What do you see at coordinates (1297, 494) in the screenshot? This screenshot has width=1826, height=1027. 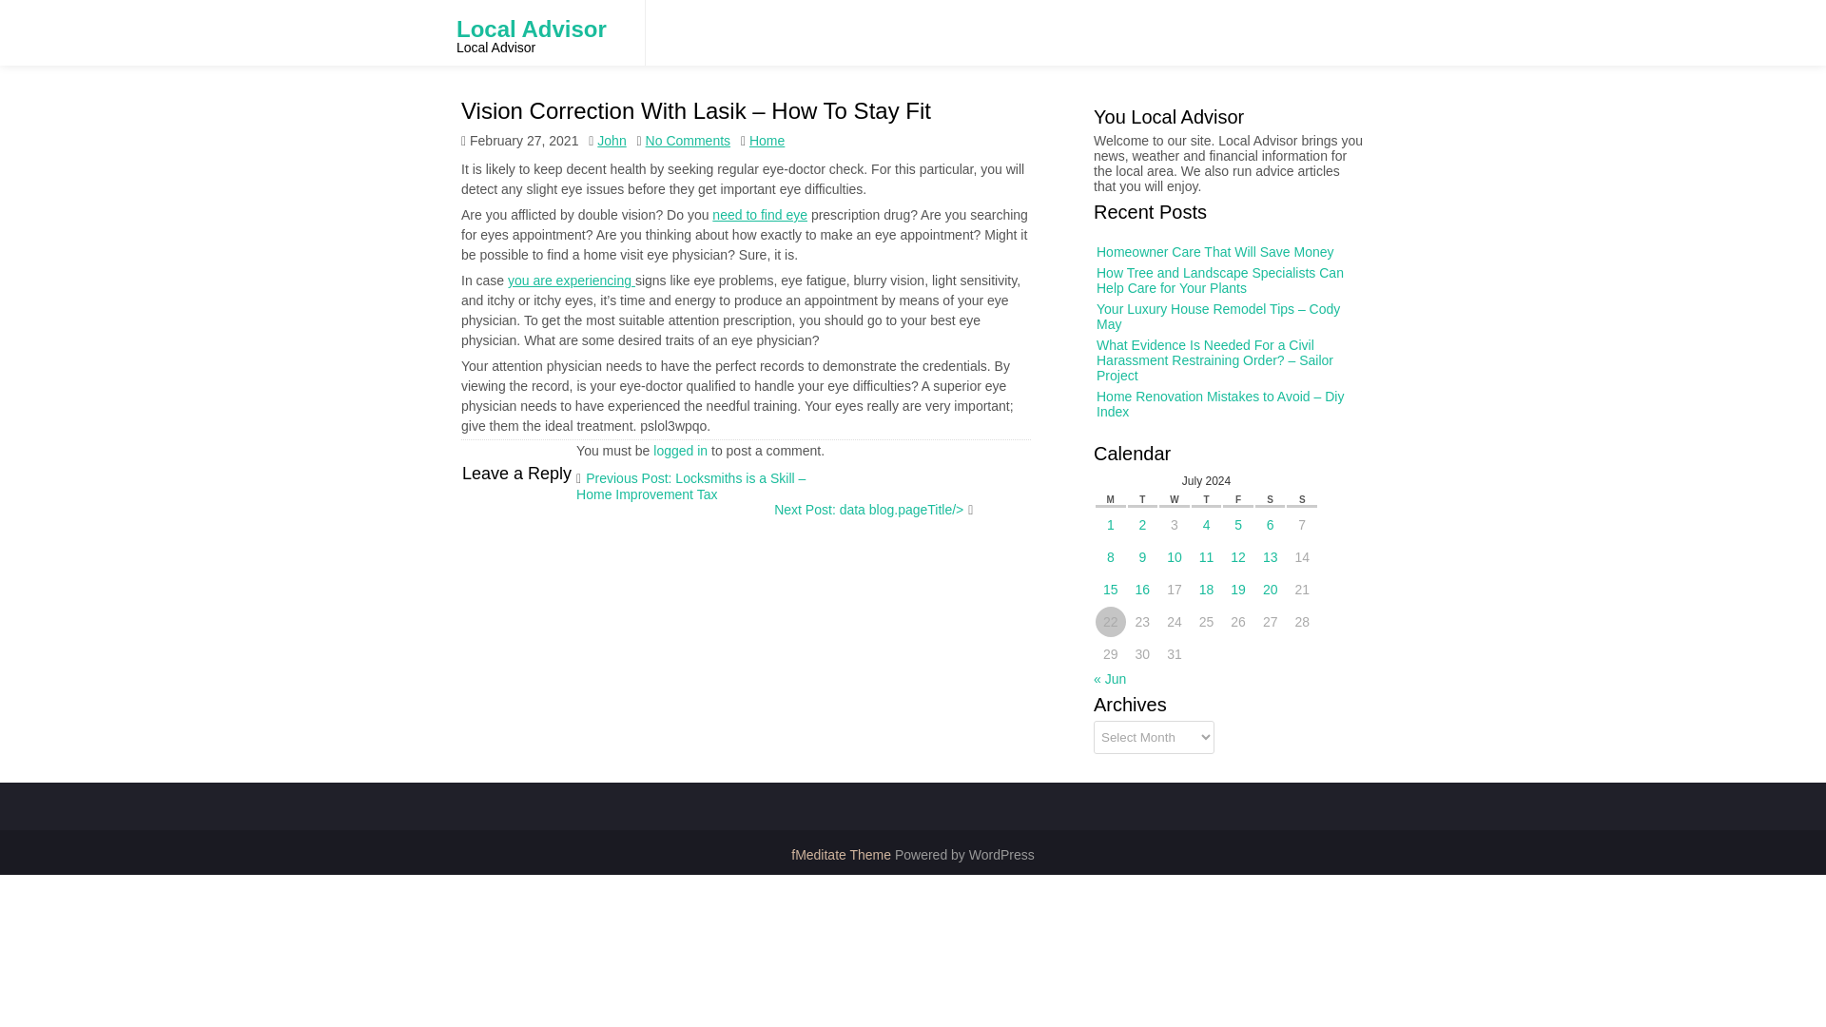 I see `Sunday` at bounding box center [1297, 494].